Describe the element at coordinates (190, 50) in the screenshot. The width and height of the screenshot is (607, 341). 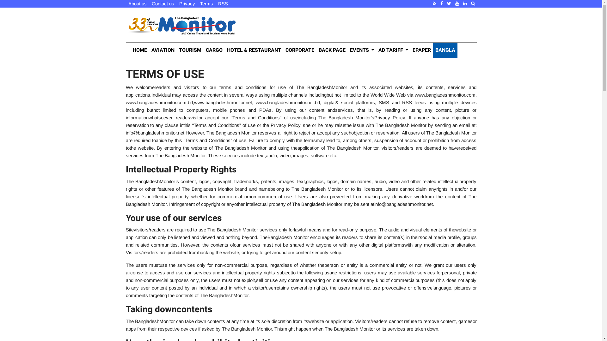
I see `TOURISM` at that location.